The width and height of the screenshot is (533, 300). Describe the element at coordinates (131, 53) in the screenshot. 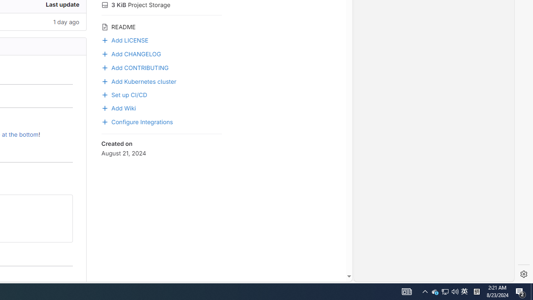

I see `Add CHANGELOG` at that location.